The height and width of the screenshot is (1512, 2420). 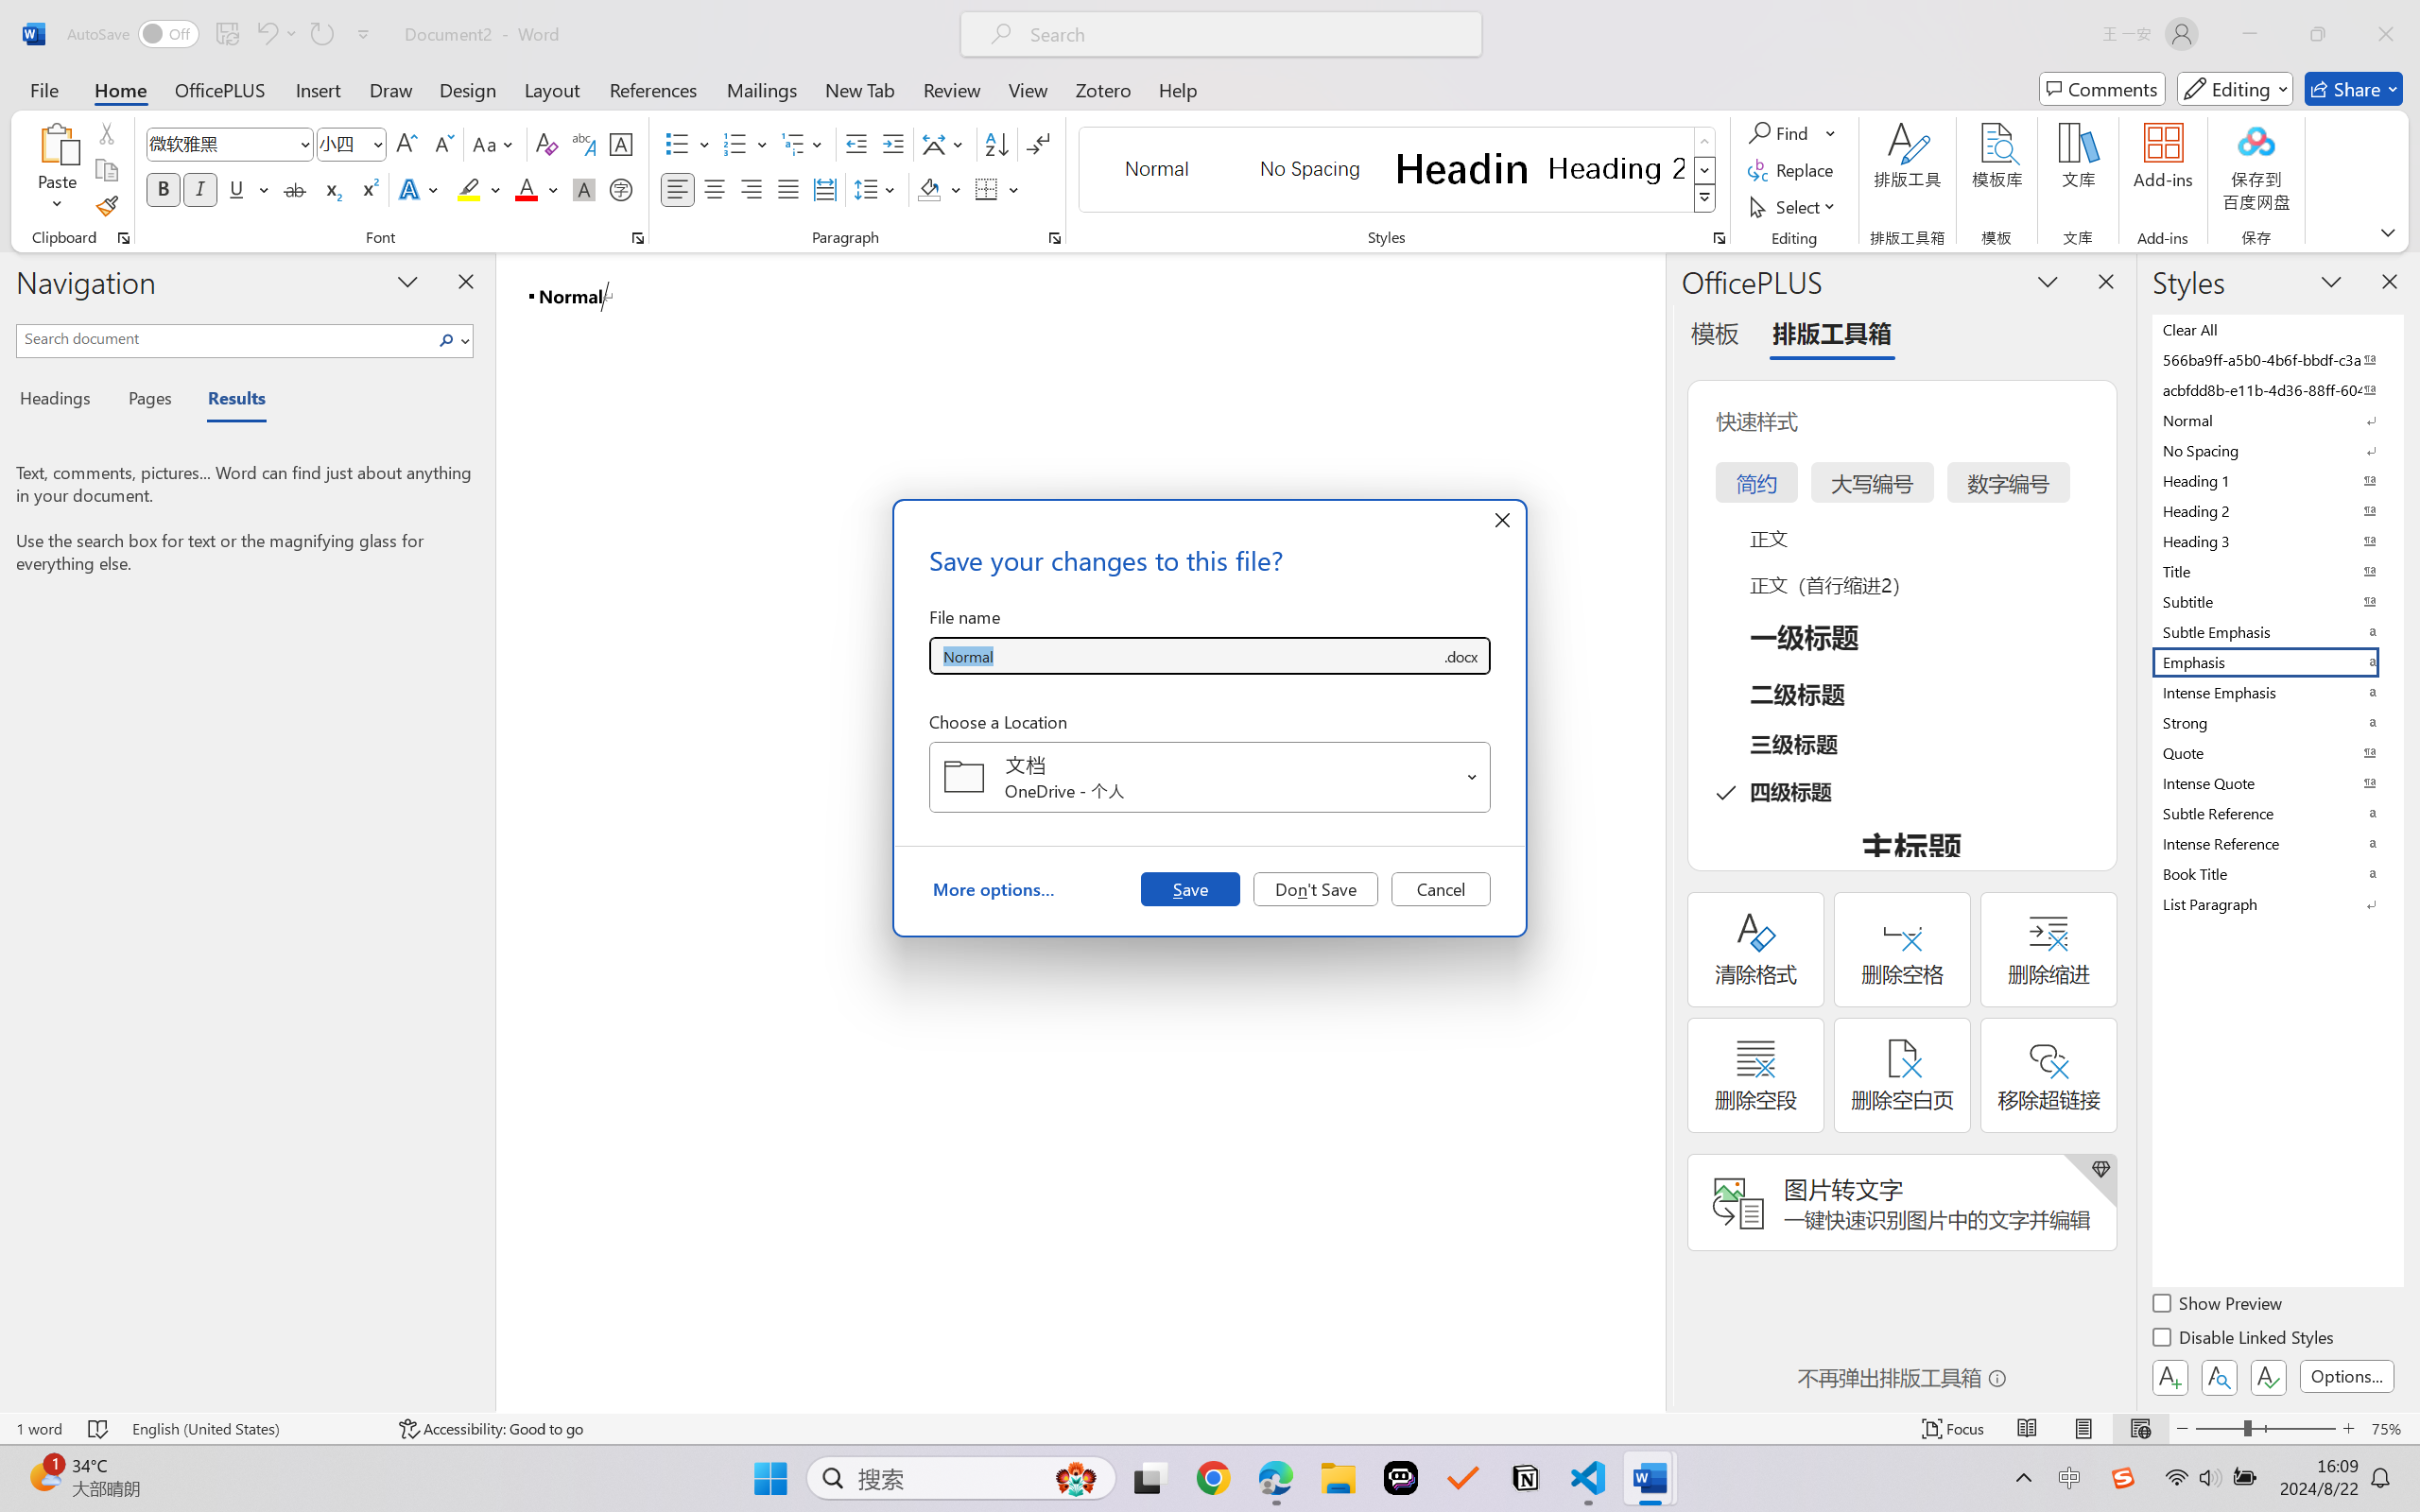 What do you see at coordinates (2102, 89) in the screenshot?
I see `Comments` at bounding box center [2102, 89].